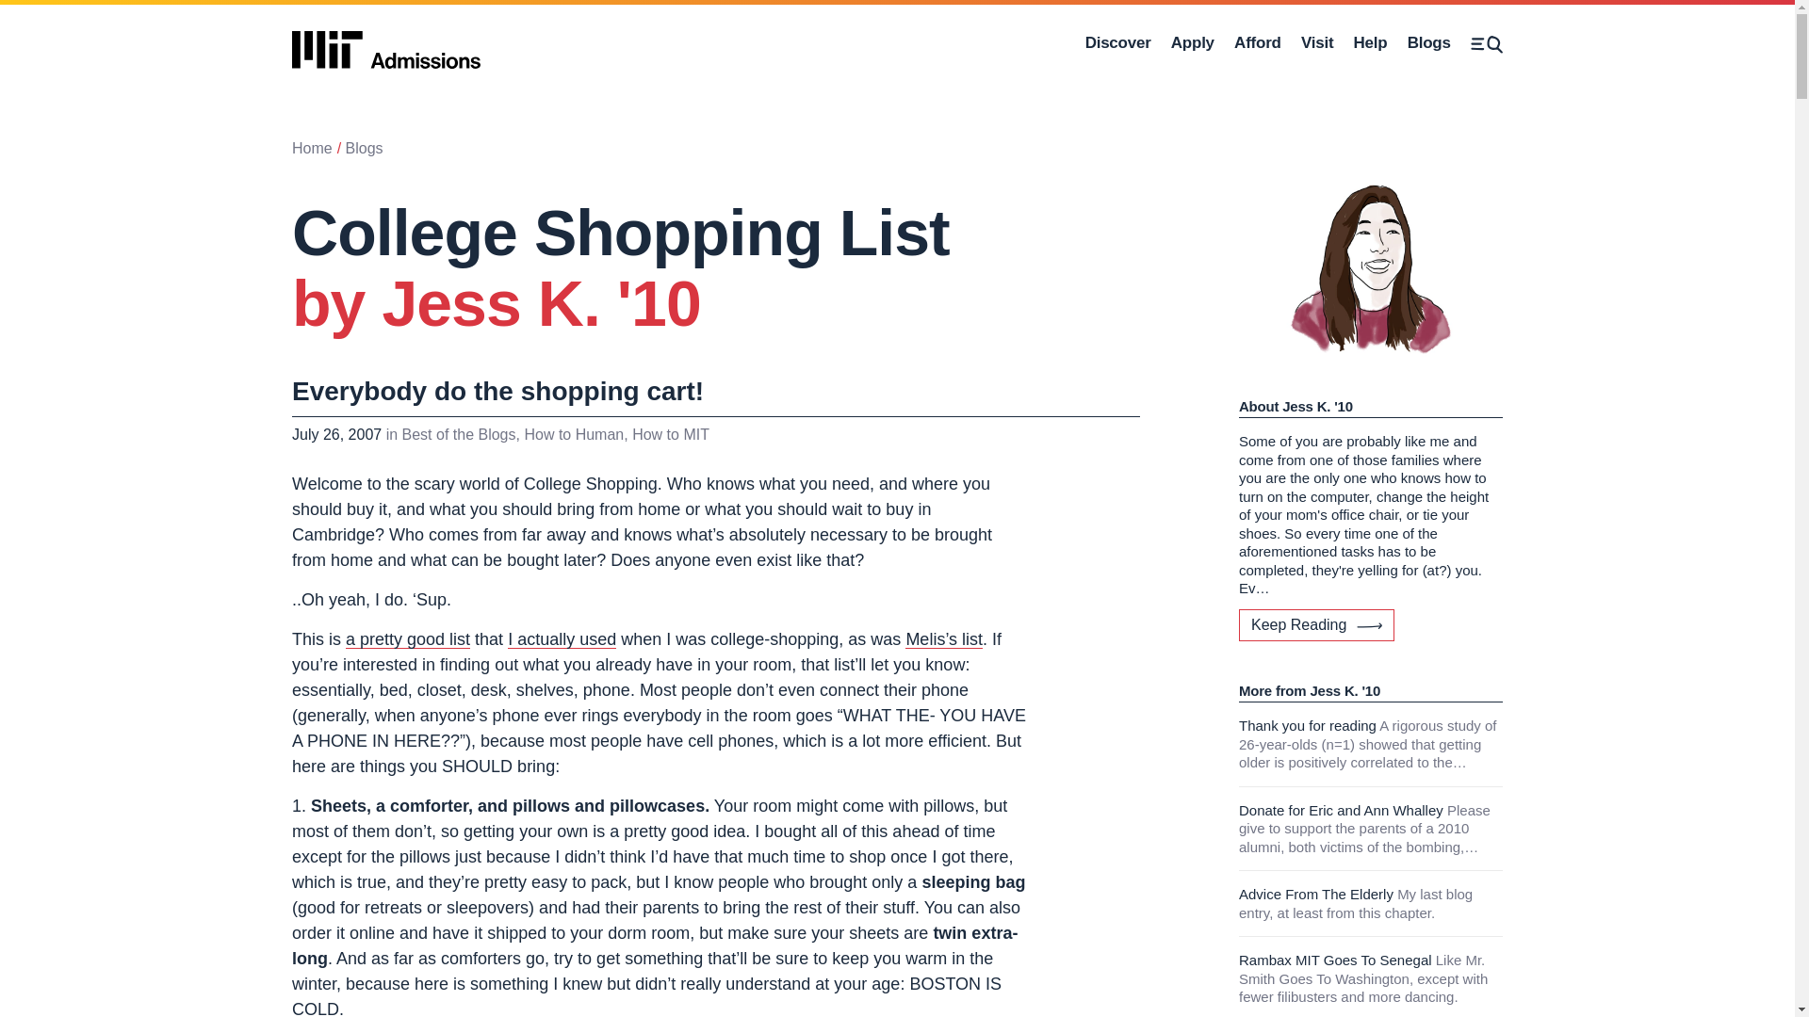 This screenshot has width=1809, height=1017. What do you see at coordinates (386, 43) in the screenshot?
I see `Apply` at bounding box center [386, 43].